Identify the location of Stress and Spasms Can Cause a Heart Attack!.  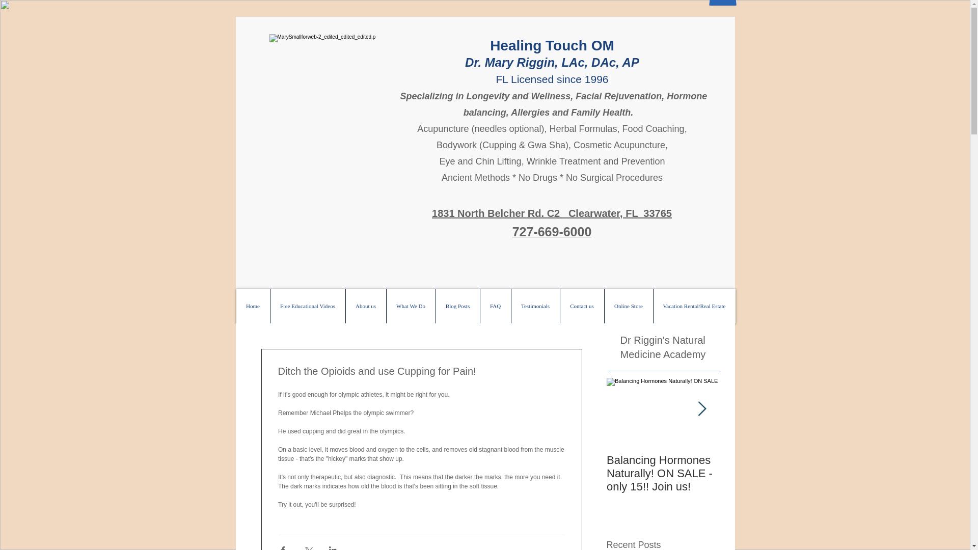
(774, 474).